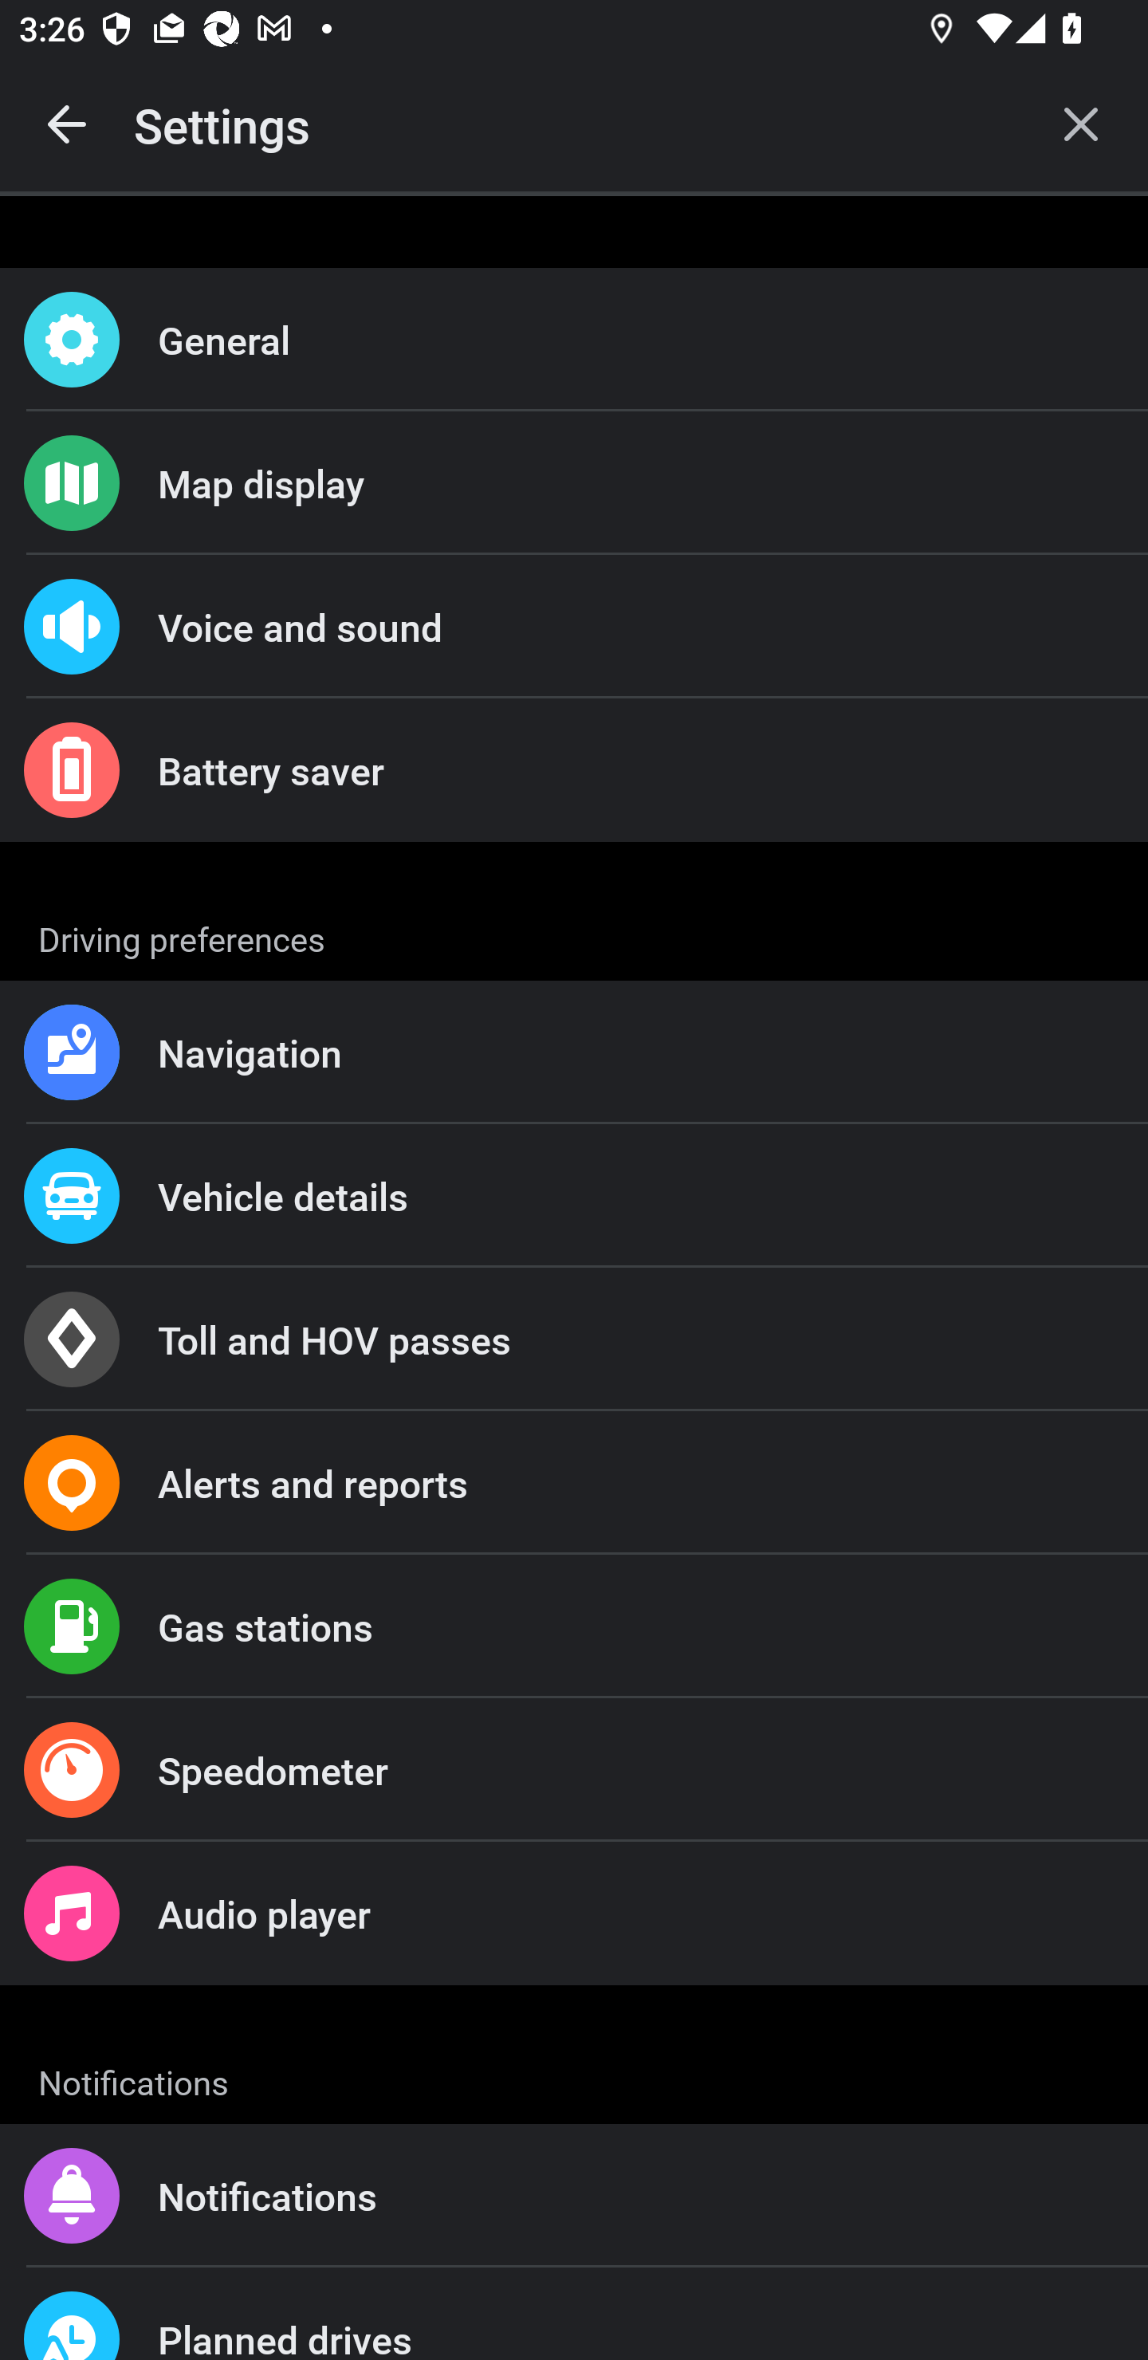  What do you see at coordinates (574, 1194) in the screenshot?
I see `Vehicle details` at bounding box center [574, 1194].